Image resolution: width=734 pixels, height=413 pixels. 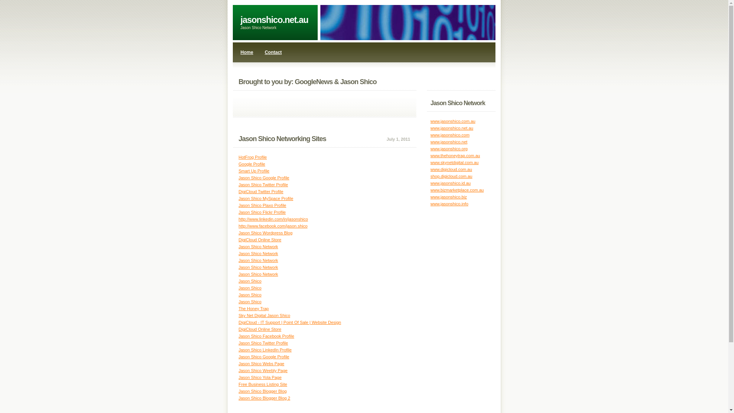 What do you see at coordinates (451, 169) in the screenshot?
I see `www.digicloud.com.au` at bounding box center [451, 169].